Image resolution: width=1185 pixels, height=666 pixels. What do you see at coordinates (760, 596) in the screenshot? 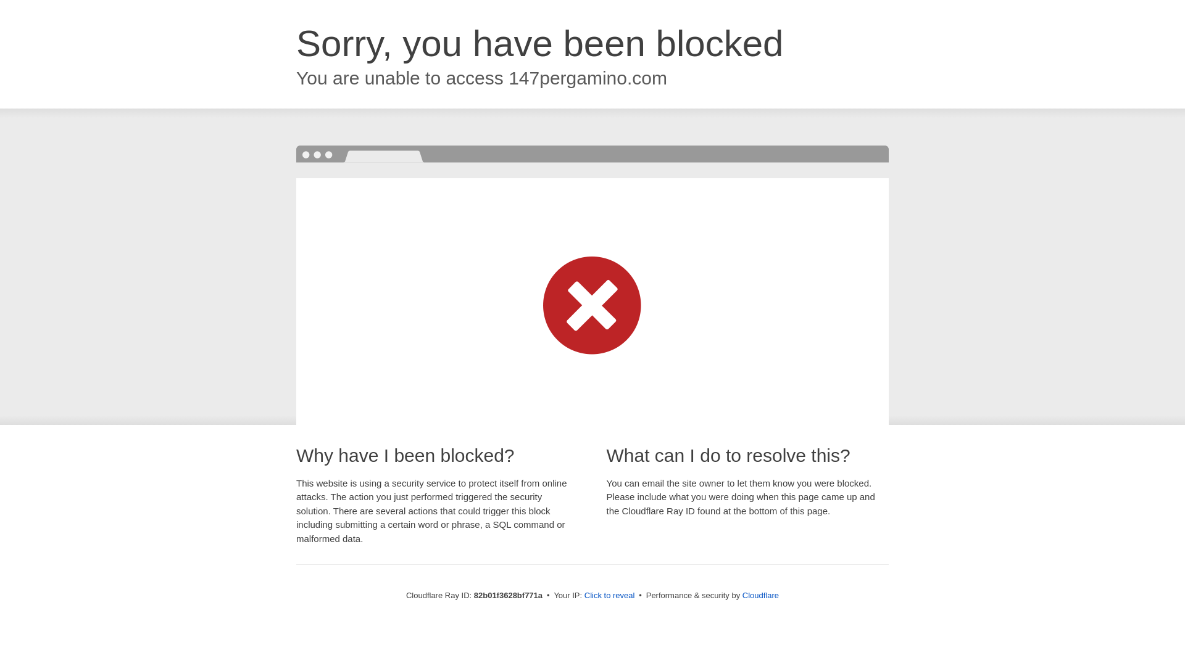
I see `Cloudflare` at bounding box center [760, 596].